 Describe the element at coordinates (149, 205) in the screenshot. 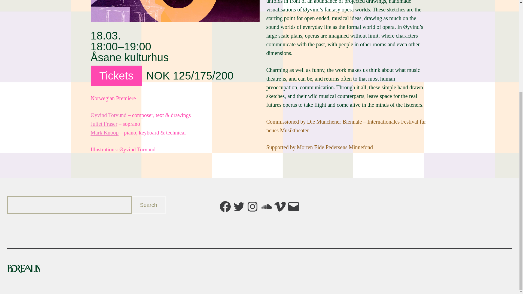

I see `Search` at that location.